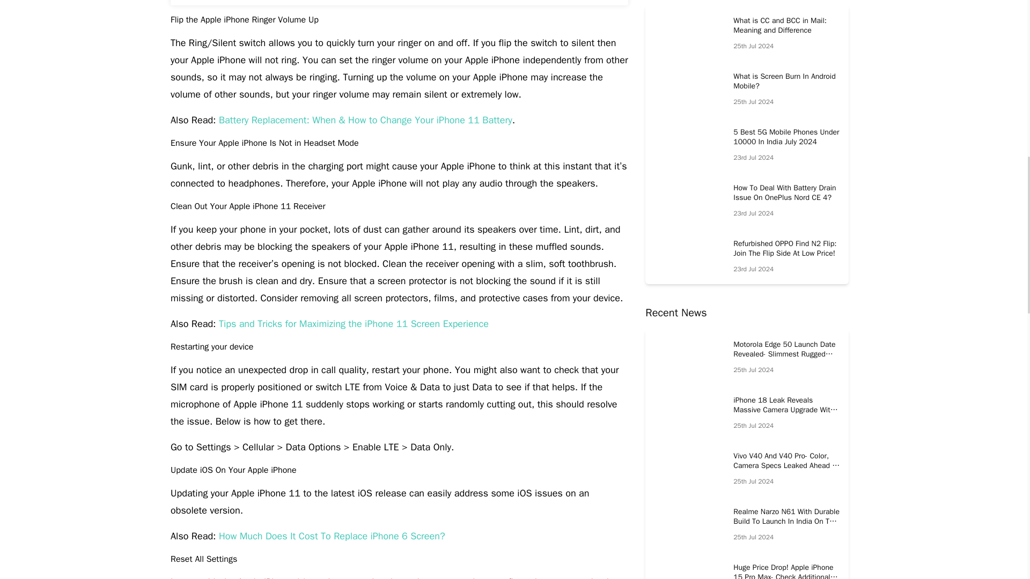 The image size is (1030, 579). Describe the element at coordinates (332, 536) in the screenshot. I see `How Much Does It Cost To Replace iPhone 6 Screen?` at that location.